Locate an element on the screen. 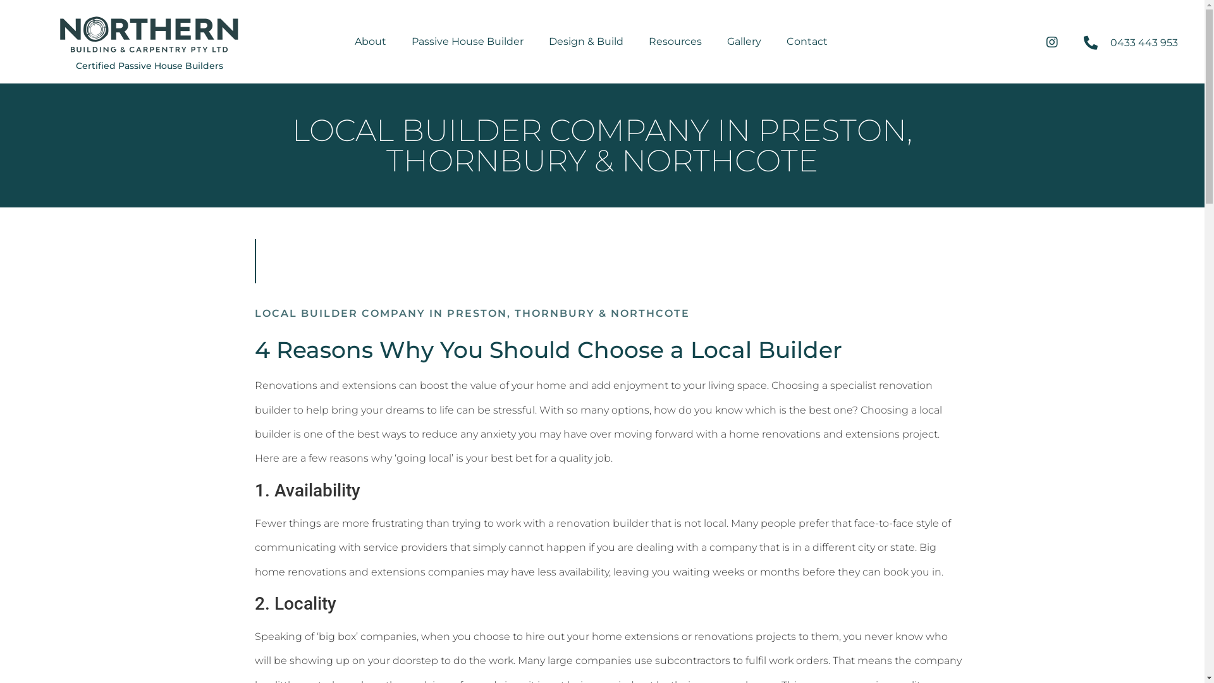 The image size is (1214, 683). 0433 443 953 is located at coordinates (1130, 43).